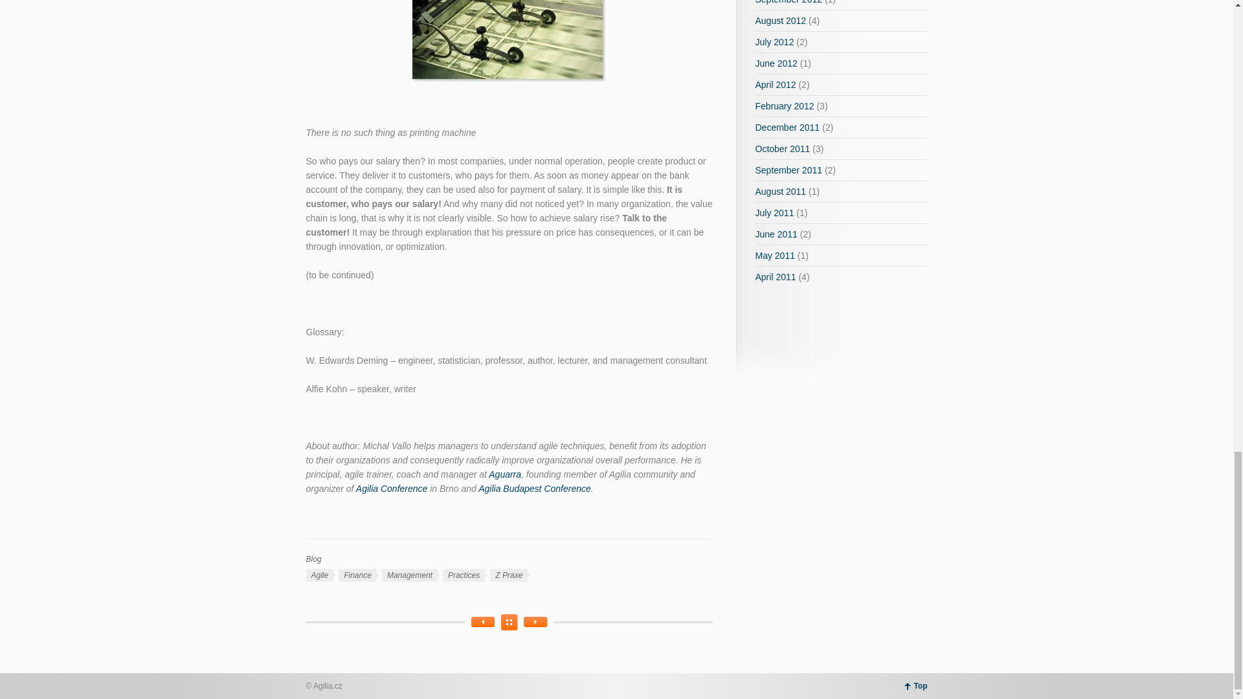 This screenshot has height=699, width=1243. Describe the element at coordinates (504, 474) in the screenshot. I see `Aguarra` at that location.